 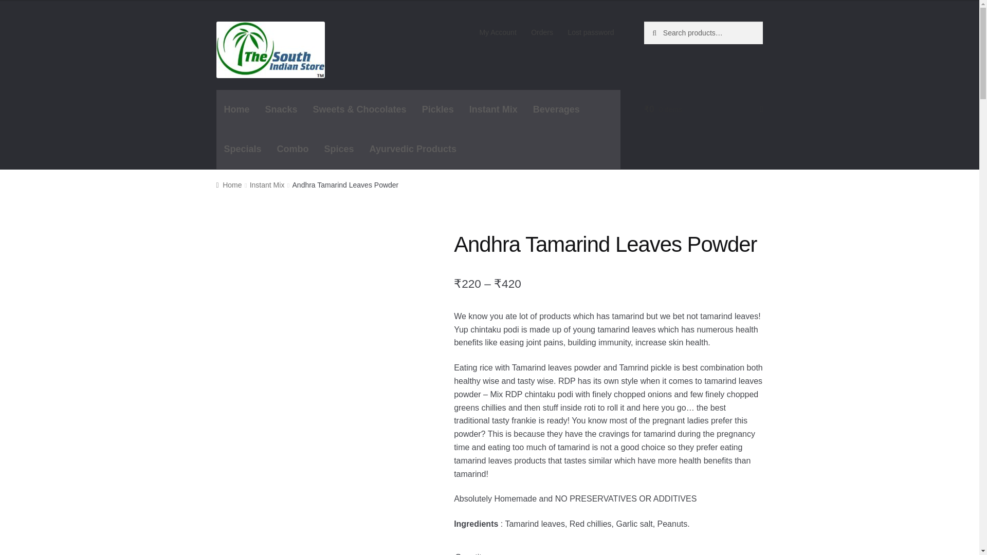 I want to click on Beverages, so click(x=556, y=109).